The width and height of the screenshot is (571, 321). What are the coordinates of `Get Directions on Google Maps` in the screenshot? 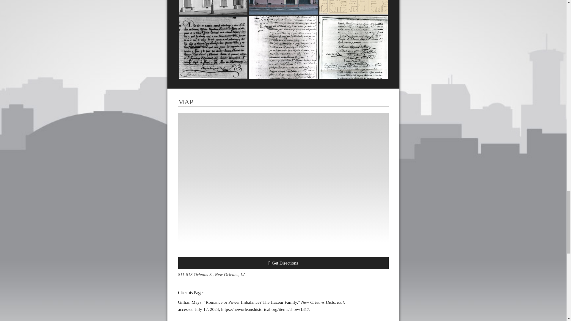 It's located at (283, 263).